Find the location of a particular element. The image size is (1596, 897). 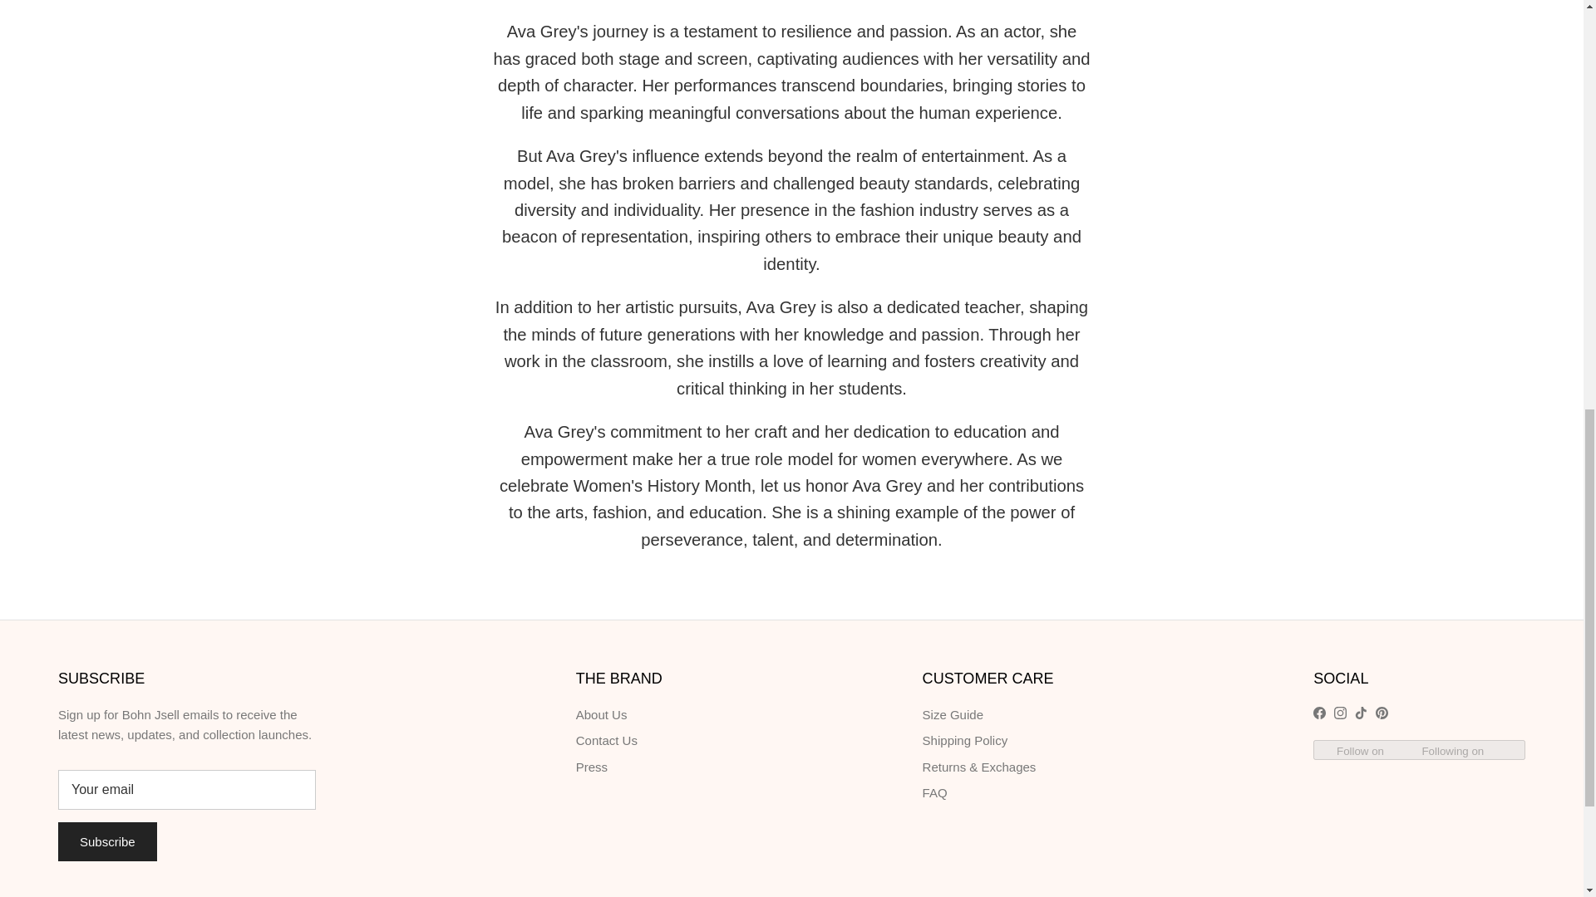

Bohn Jsell on Facebook is located at coordinates (1320, 713).